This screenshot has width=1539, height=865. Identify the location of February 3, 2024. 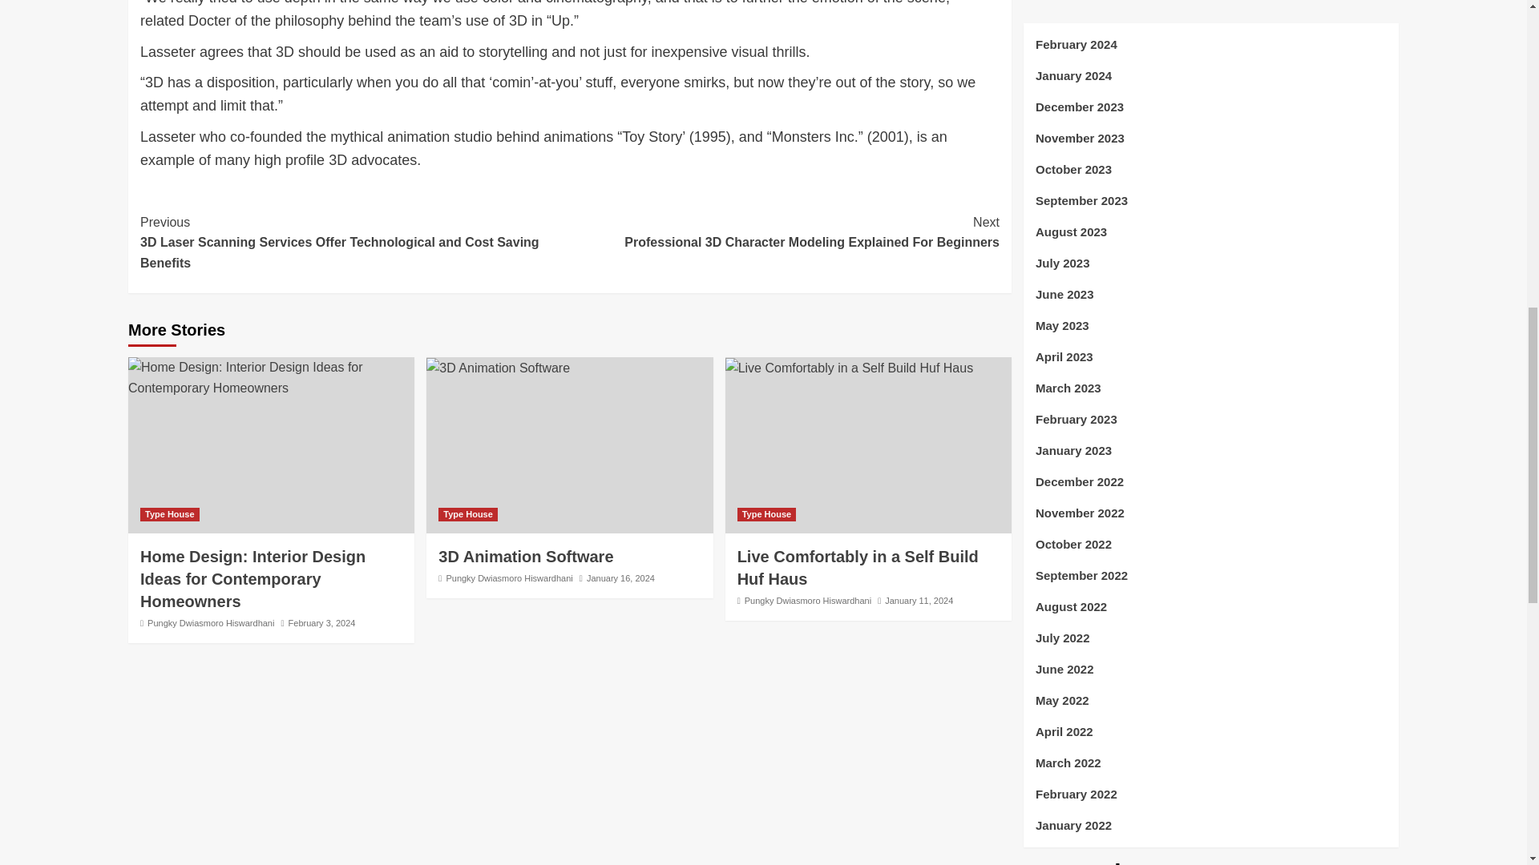
(322, 623).